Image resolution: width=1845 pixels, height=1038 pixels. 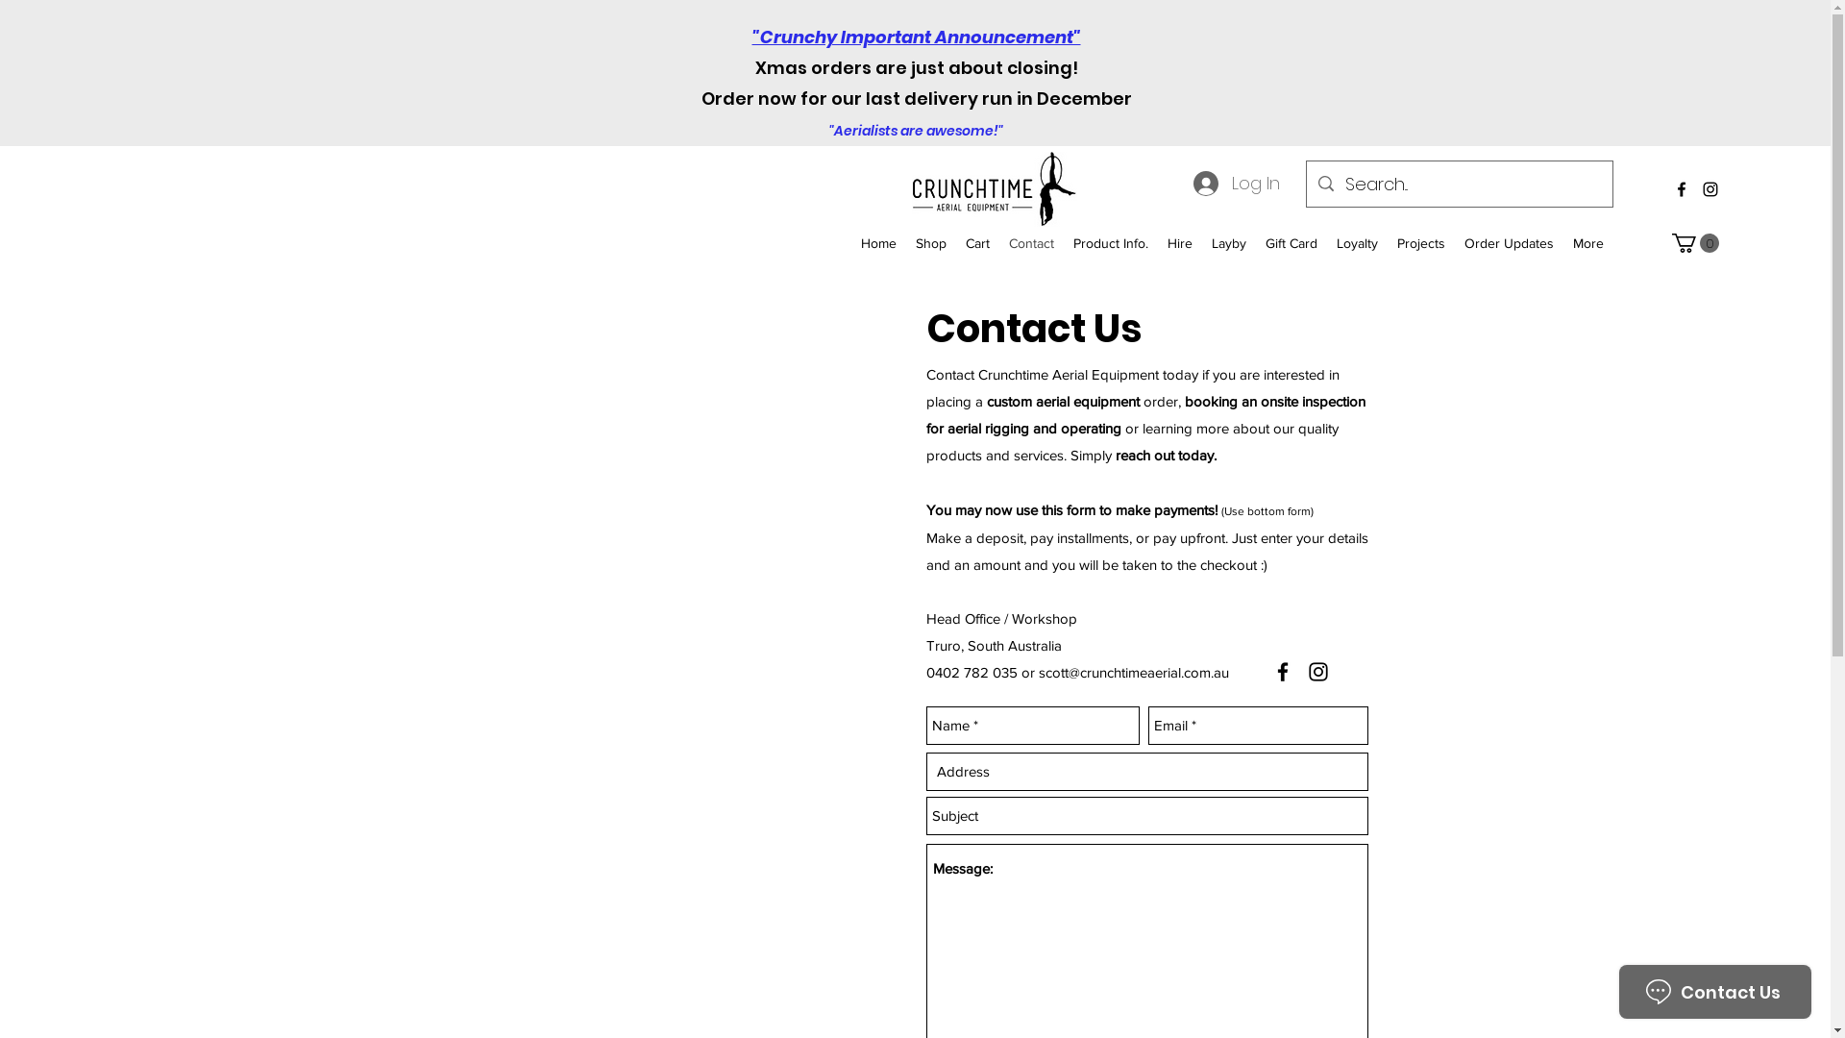 I want to click on Home, so click(x=878, y=244).